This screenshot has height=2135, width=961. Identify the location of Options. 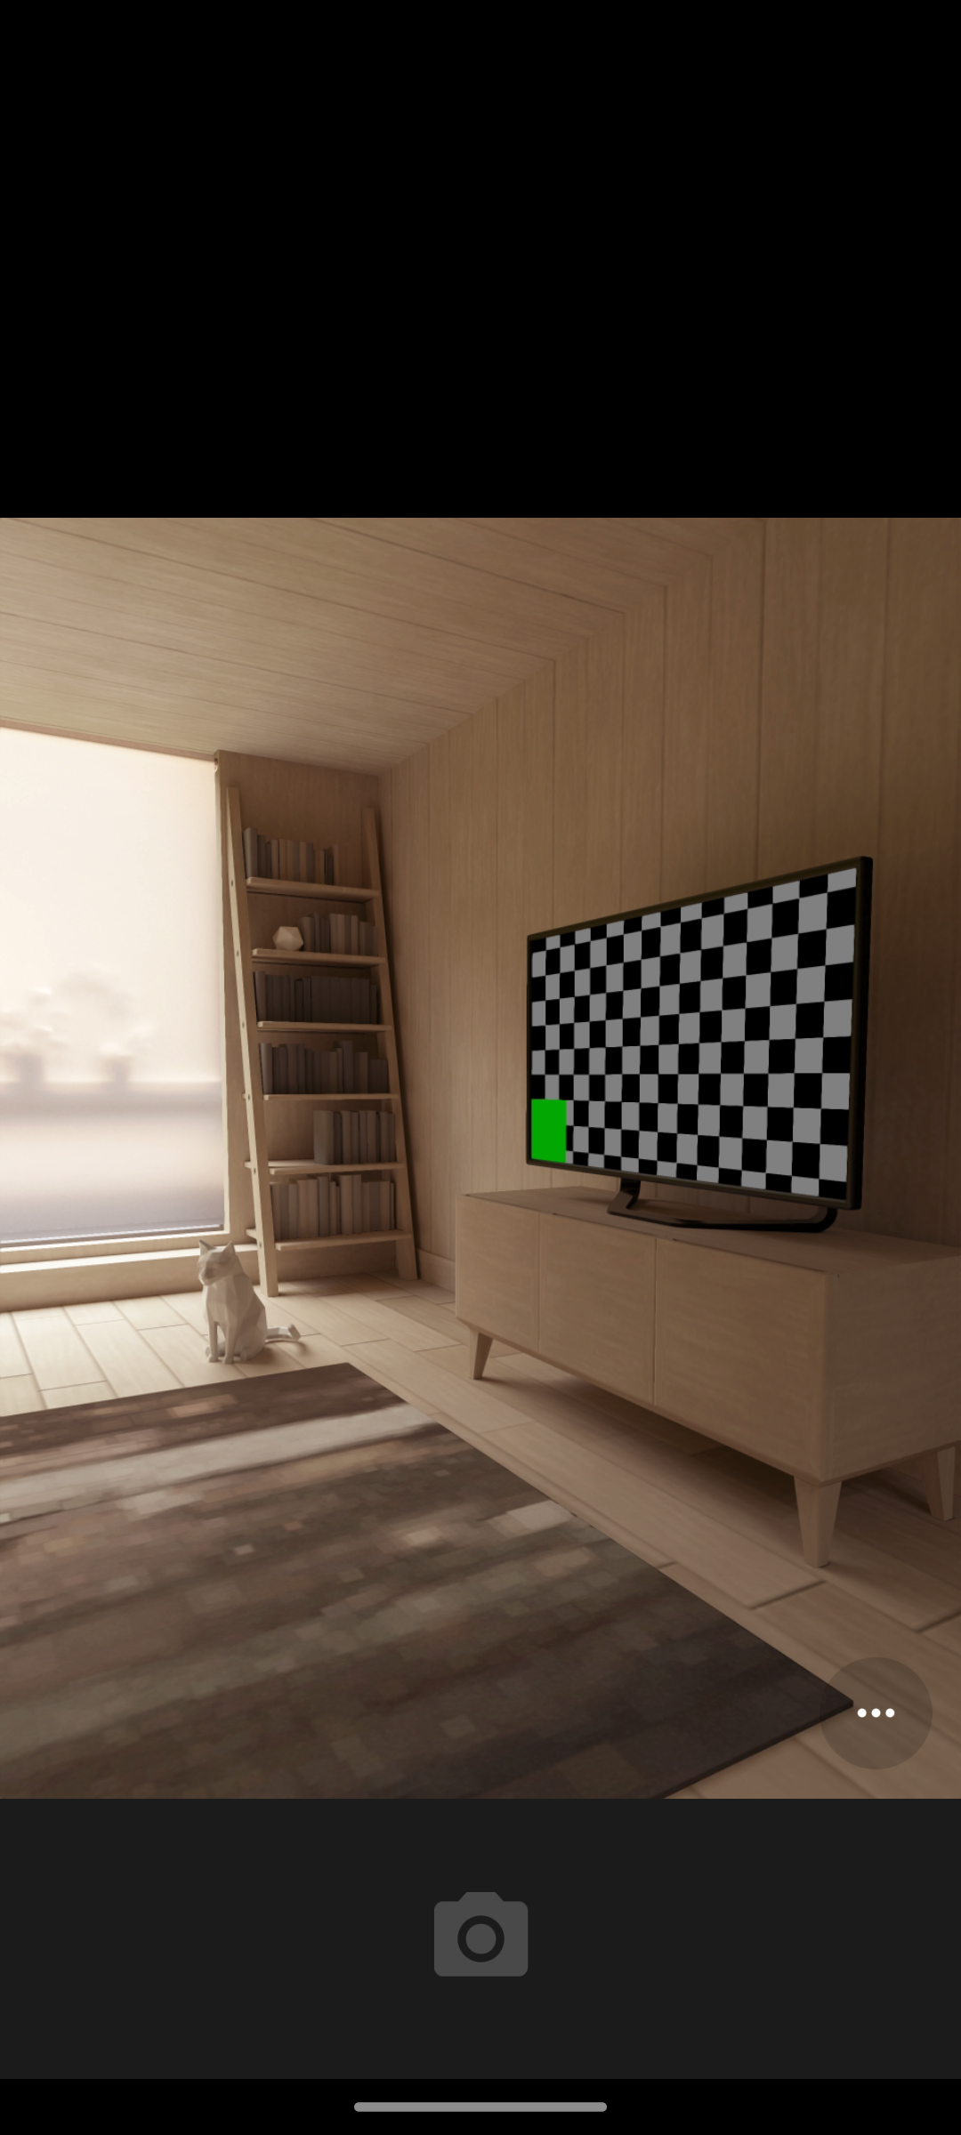
(876, 1713).